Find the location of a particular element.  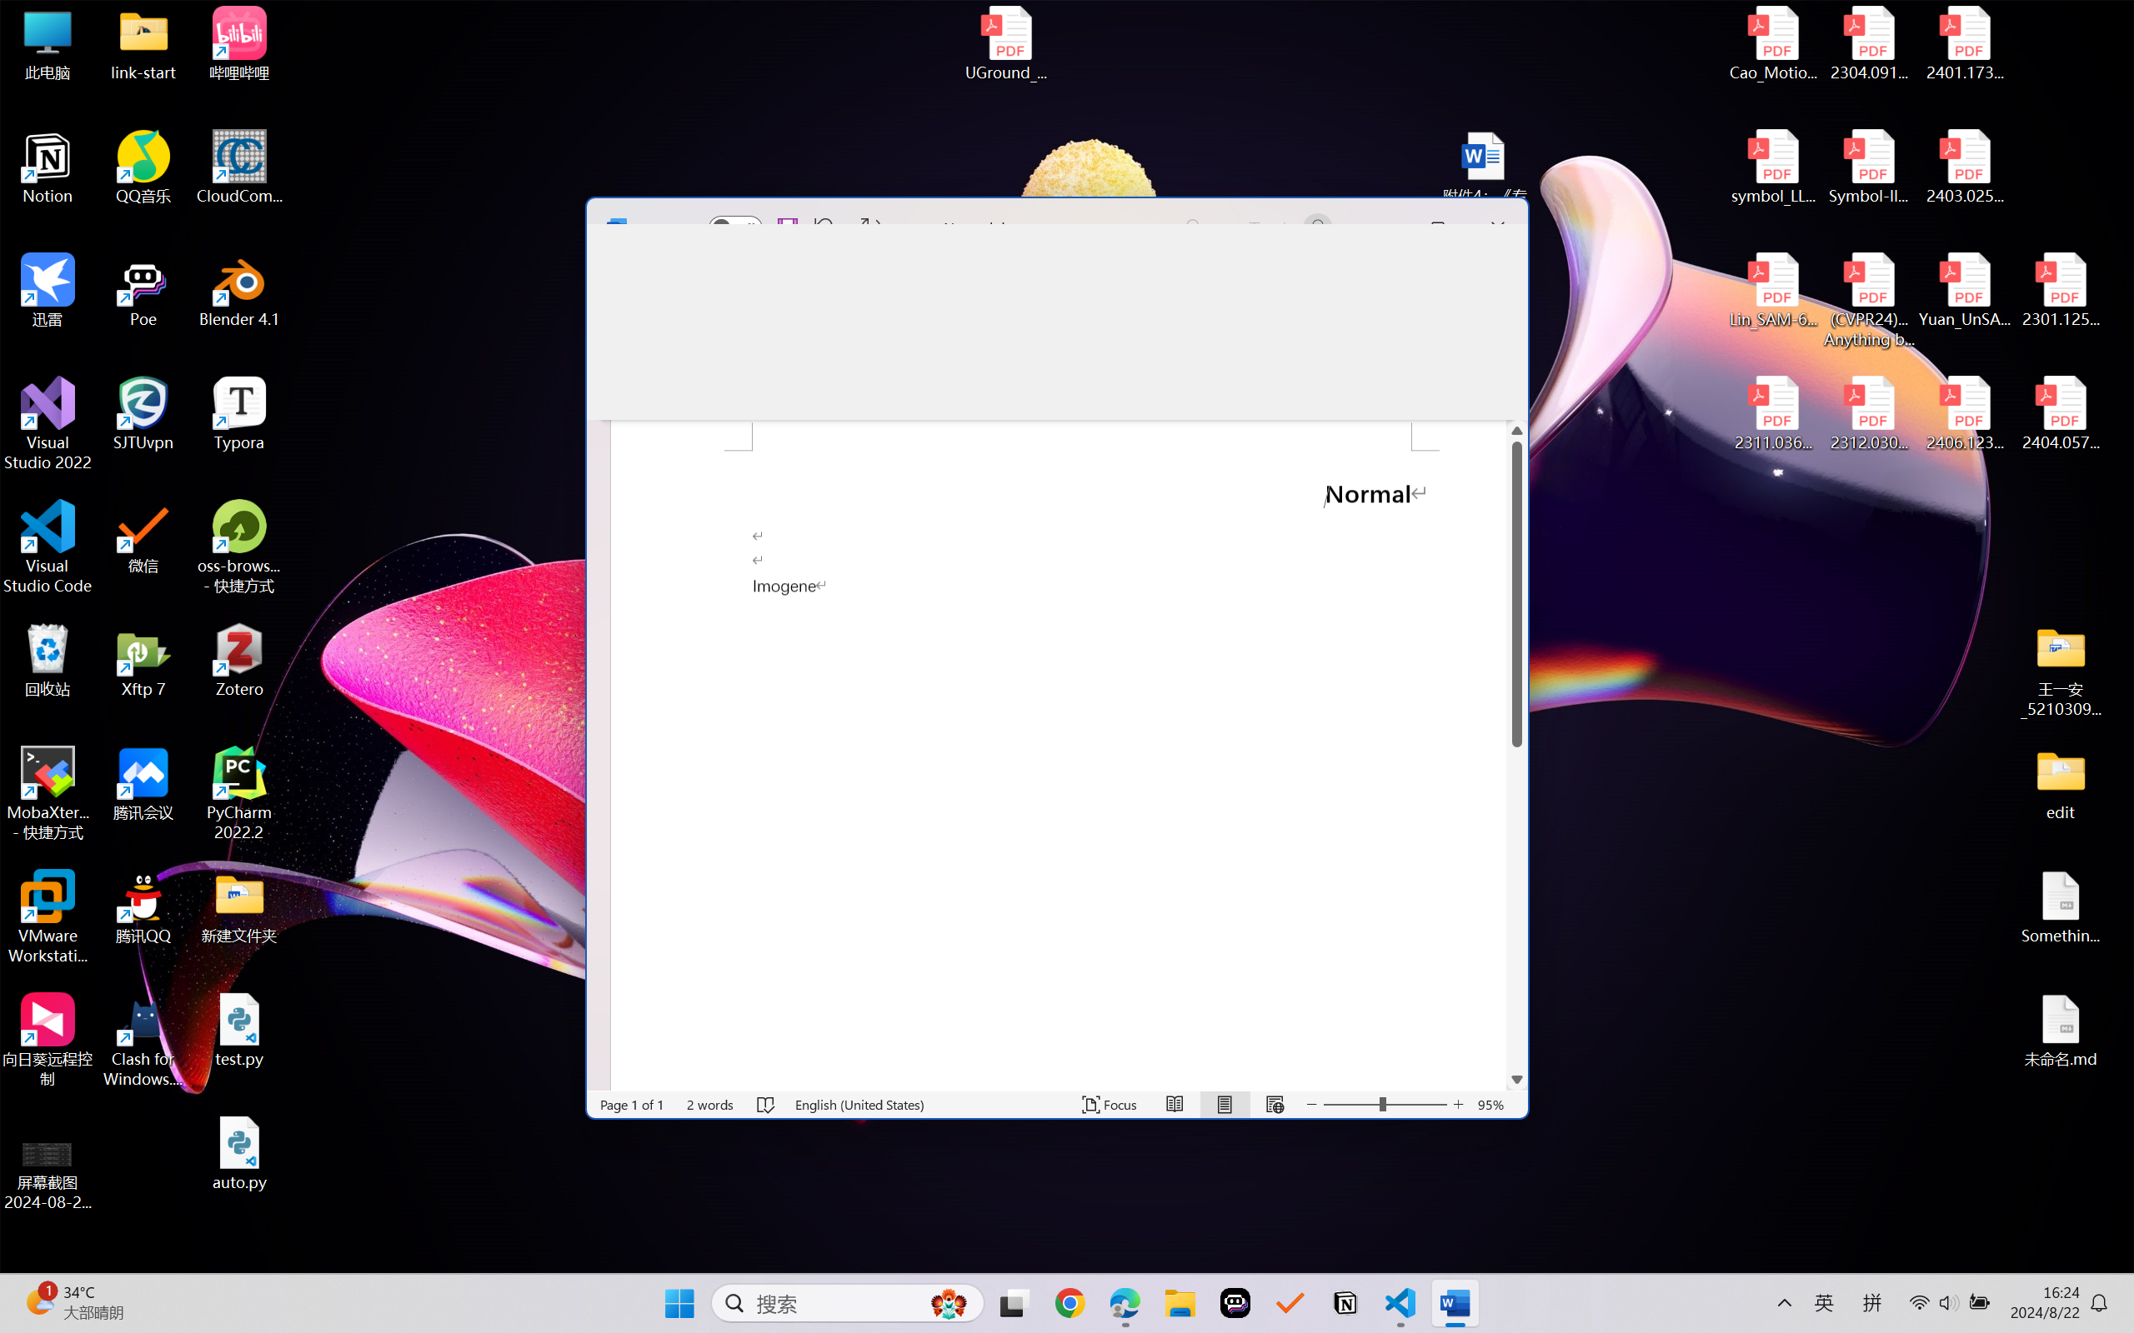

2312.03032v2.pdf is located at coordinates (1869, 414).